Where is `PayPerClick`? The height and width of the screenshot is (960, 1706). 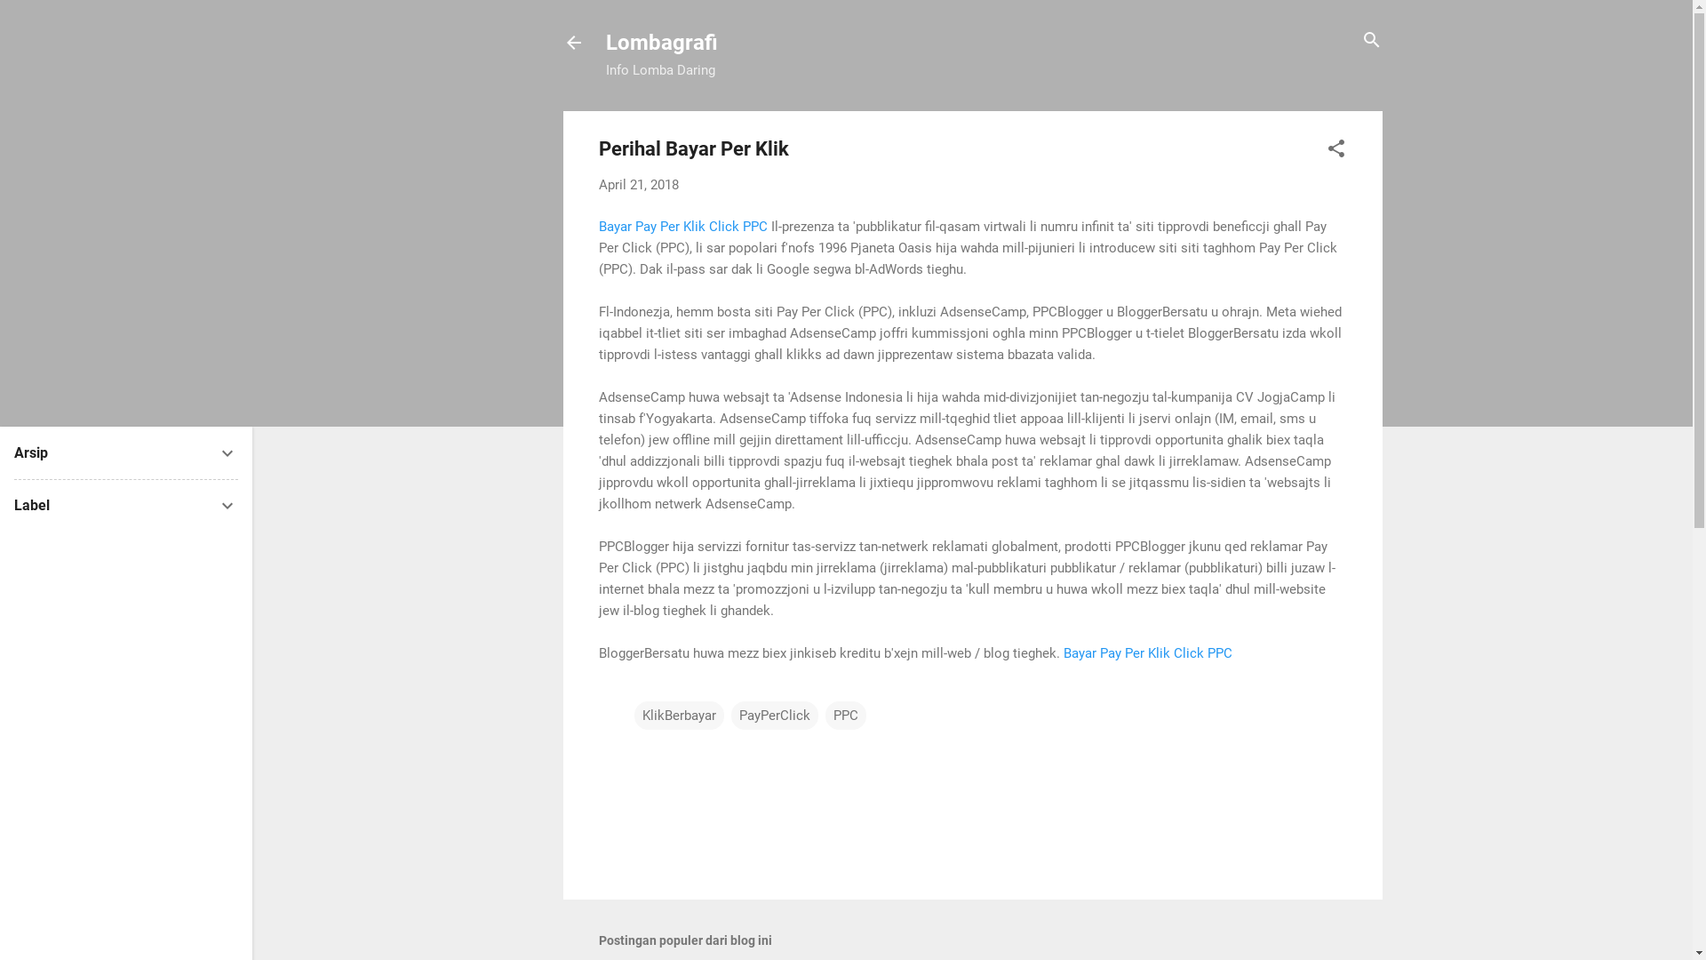
PayPerClick is located at coordinates (774, 715).